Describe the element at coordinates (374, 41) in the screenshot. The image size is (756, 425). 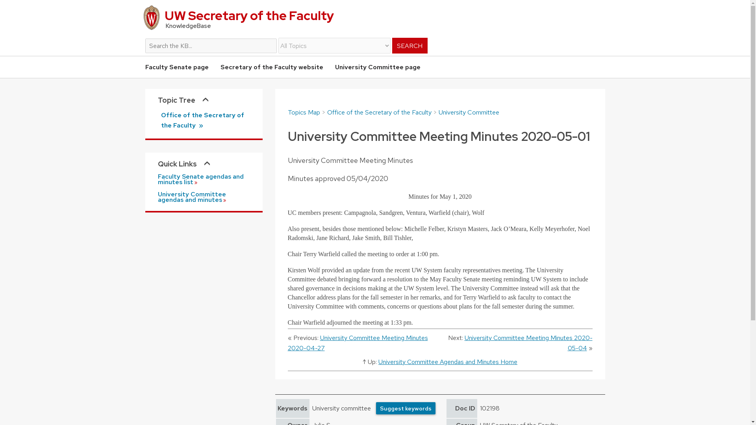
I see `Search` at that location.